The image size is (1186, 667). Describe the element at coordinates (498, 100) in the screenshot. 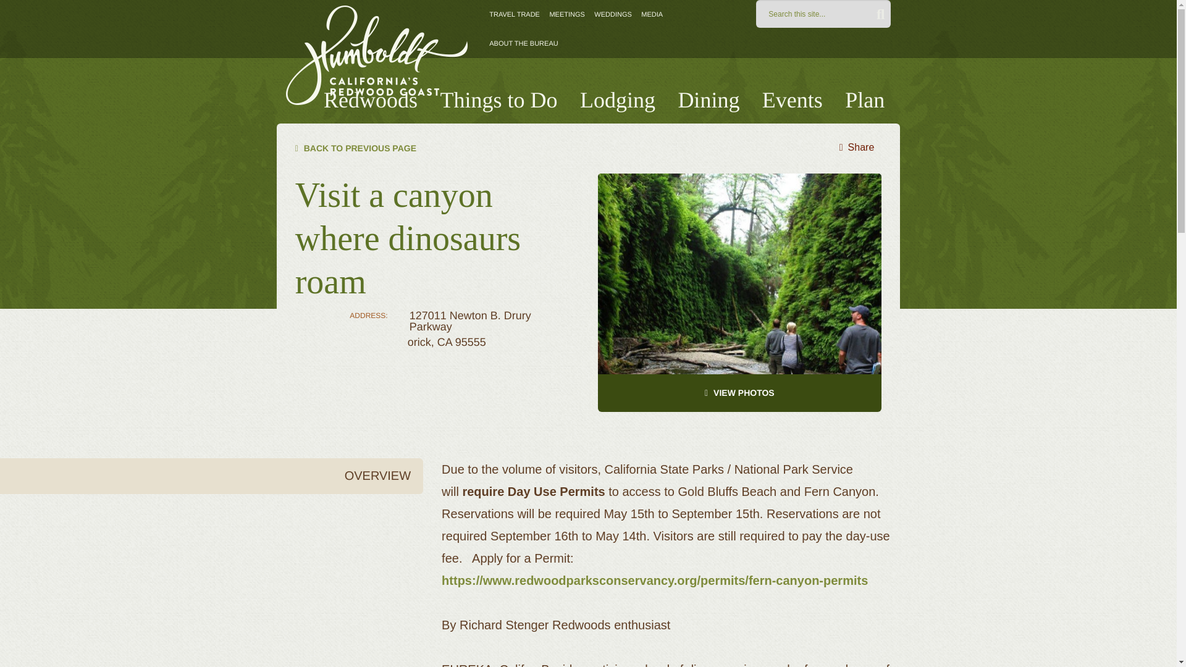

I see `Things to Do` at that location.